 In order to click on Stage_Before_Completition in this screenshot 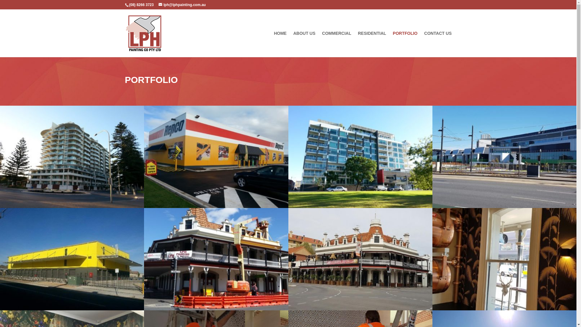, I will do `click(216, 309)`.